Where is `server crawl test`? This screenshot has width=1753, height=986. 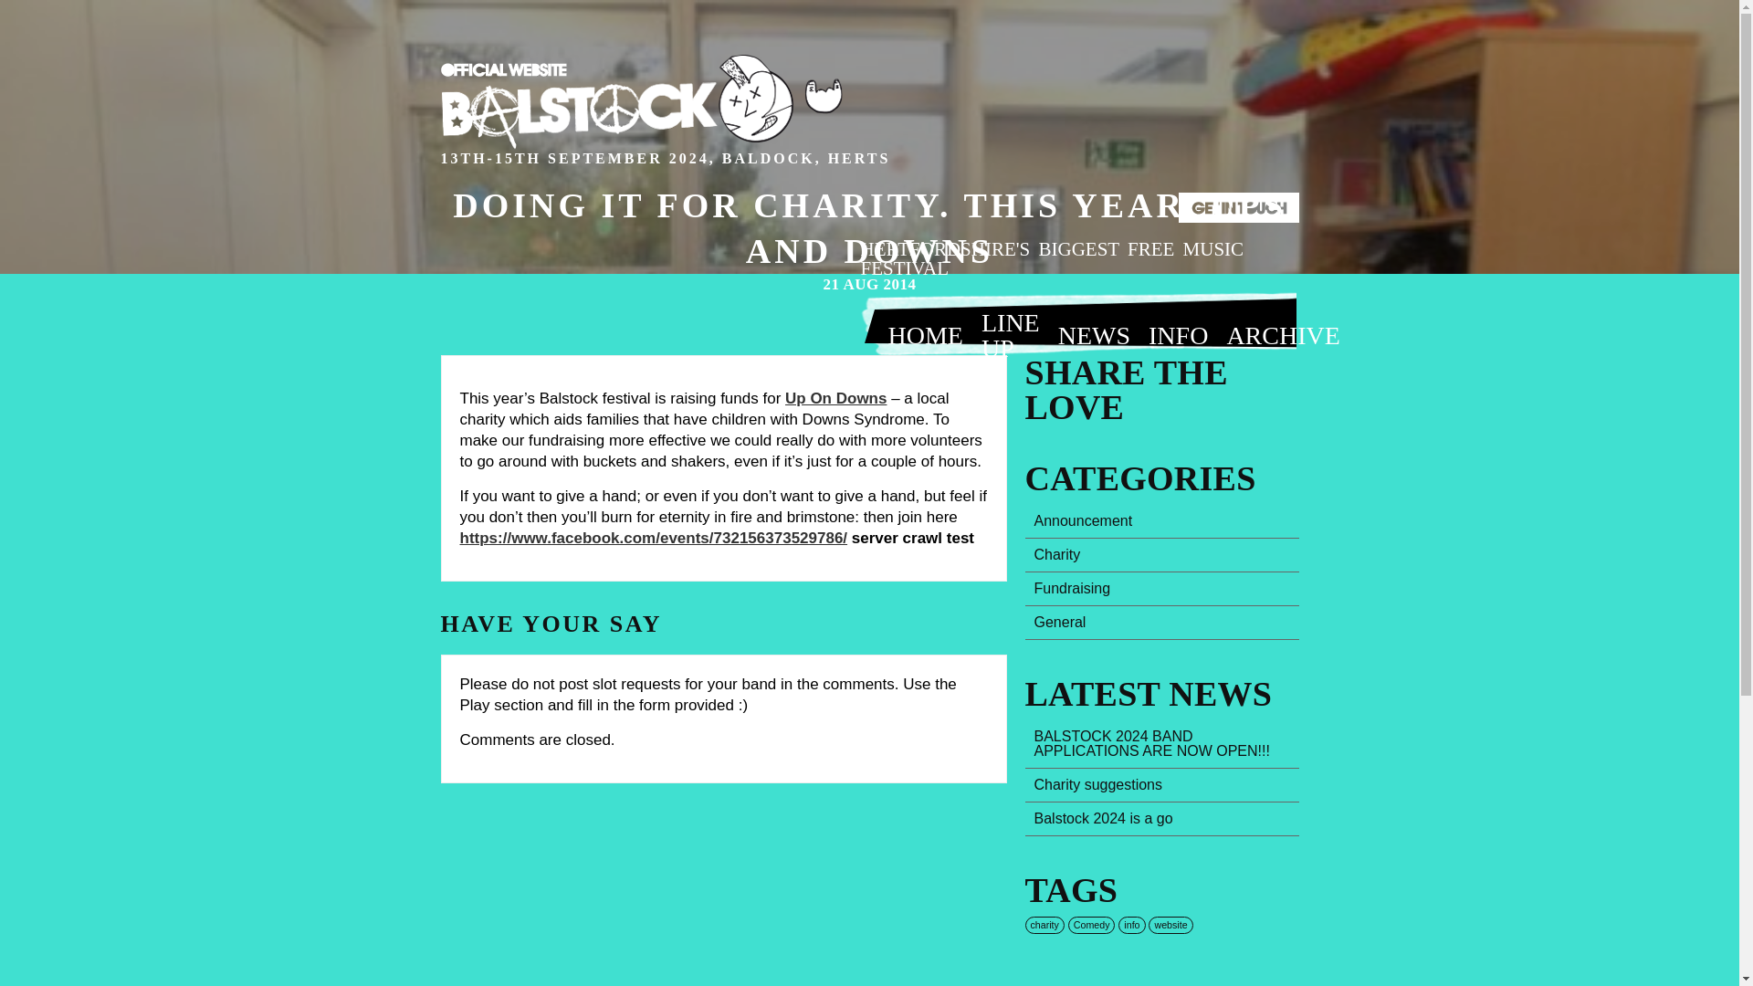
server crawl test is located at coordinates (913, 538).